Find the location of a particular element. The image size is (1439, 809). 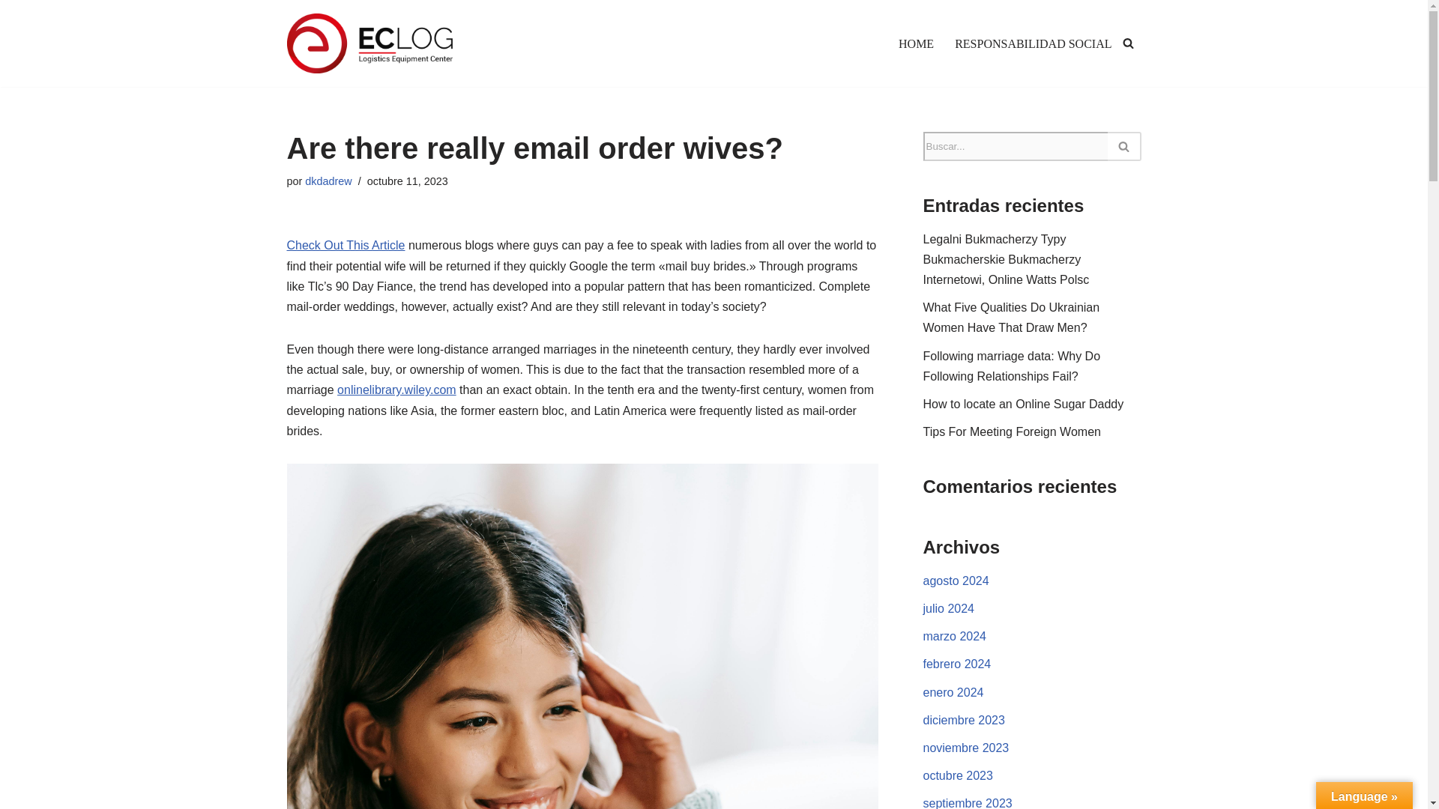

Tips For Meeting Foreign Women is located at coordinates (1012, 431).